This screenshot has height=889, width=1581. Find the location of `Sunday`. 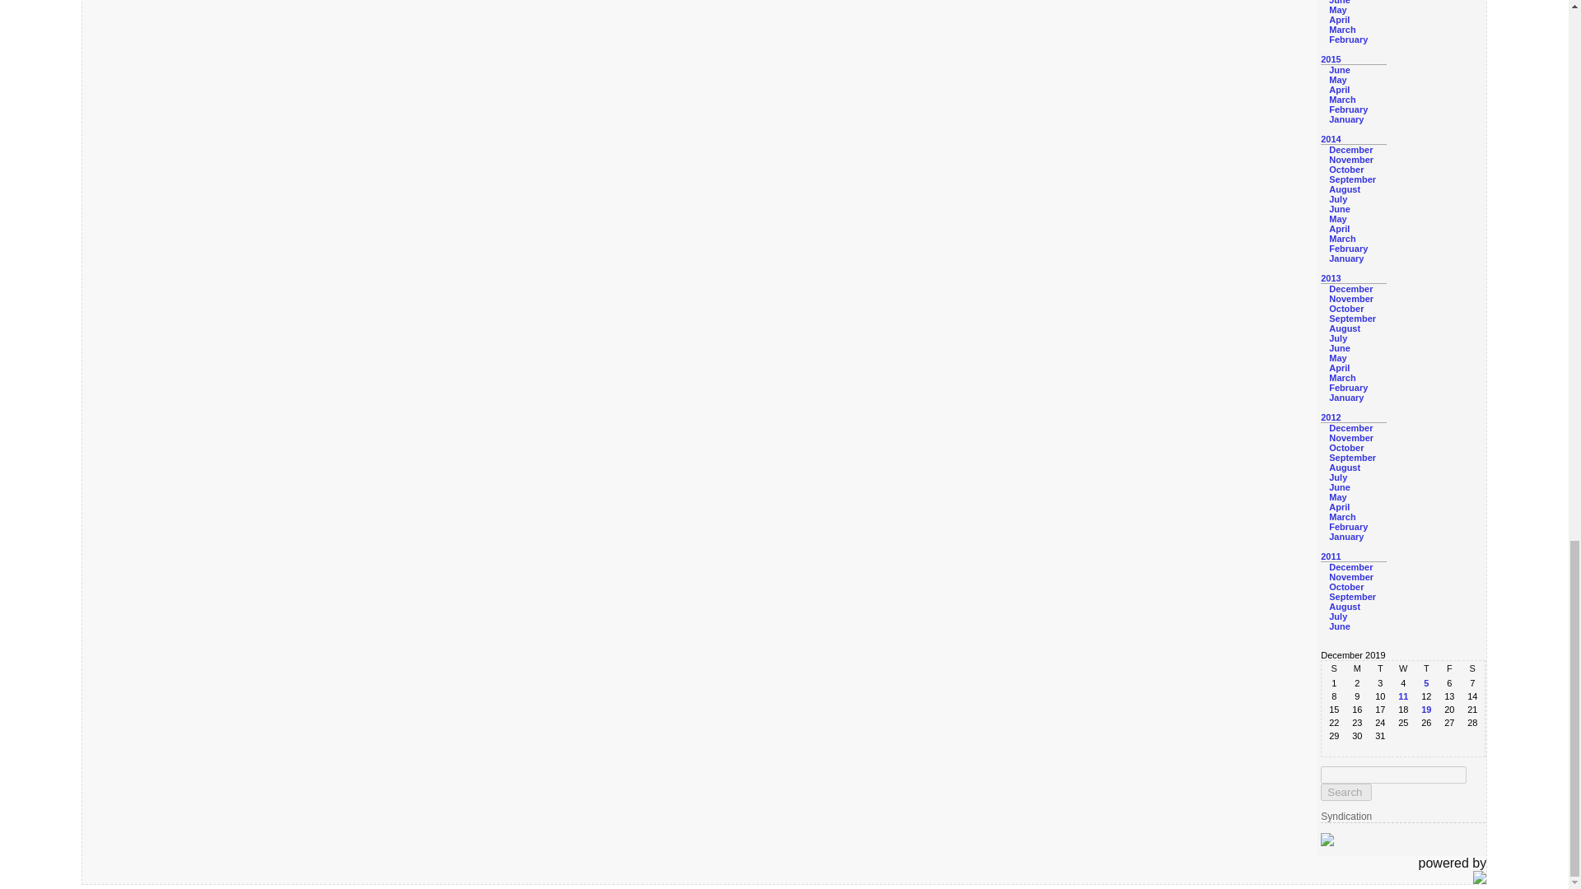

Sunday is located at coordinates (1334, 668).